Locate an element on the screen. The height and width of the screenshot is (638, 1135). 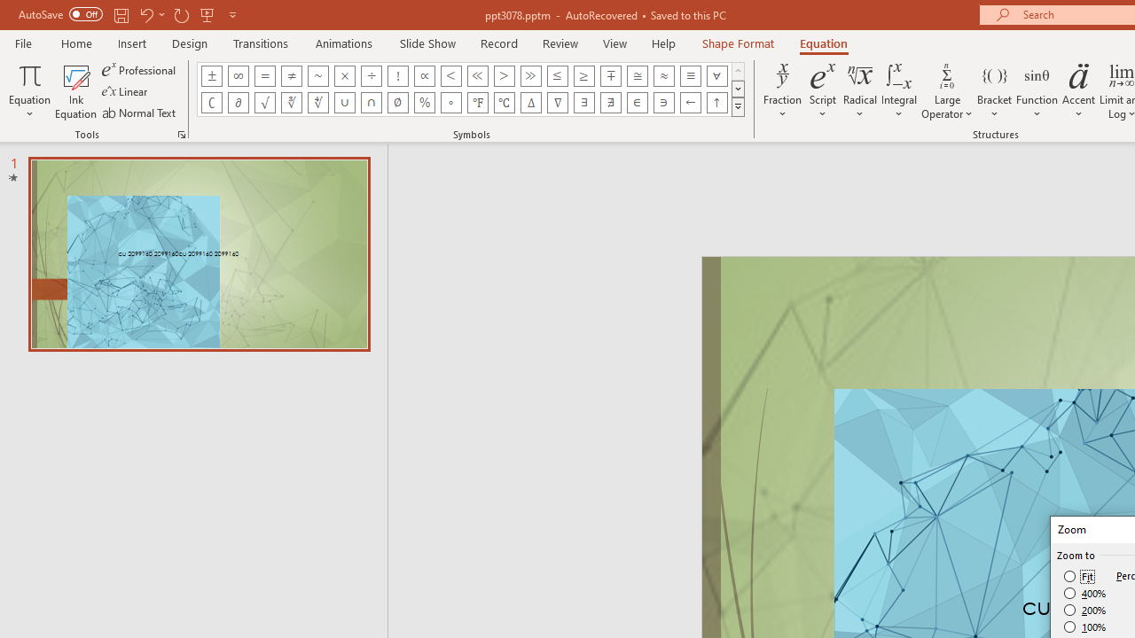
Equation Symbol Approximately Equal To is located at coordinates (637, 76).